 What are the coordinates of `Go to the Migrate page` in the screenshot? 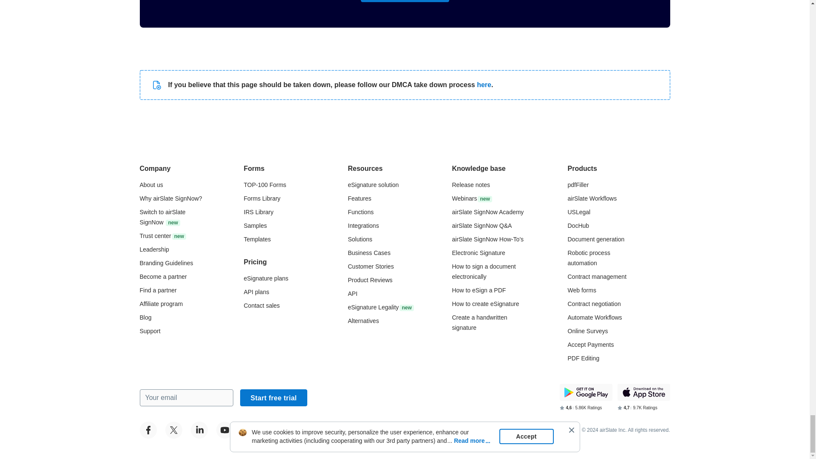 It's located at (162, 217).